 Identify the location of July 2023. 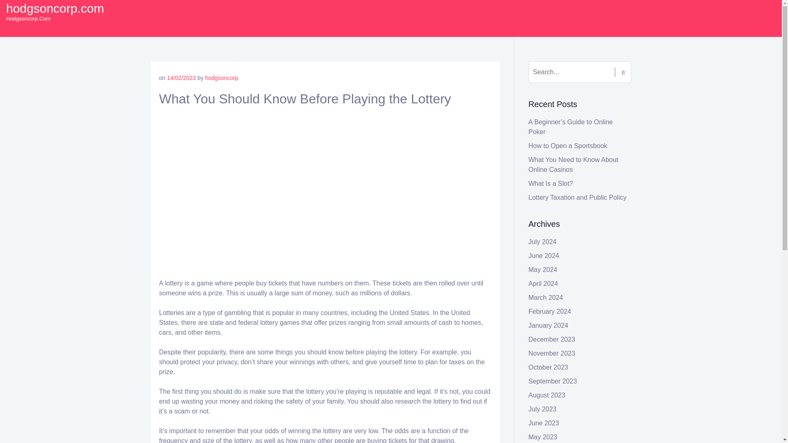
(543, 409).